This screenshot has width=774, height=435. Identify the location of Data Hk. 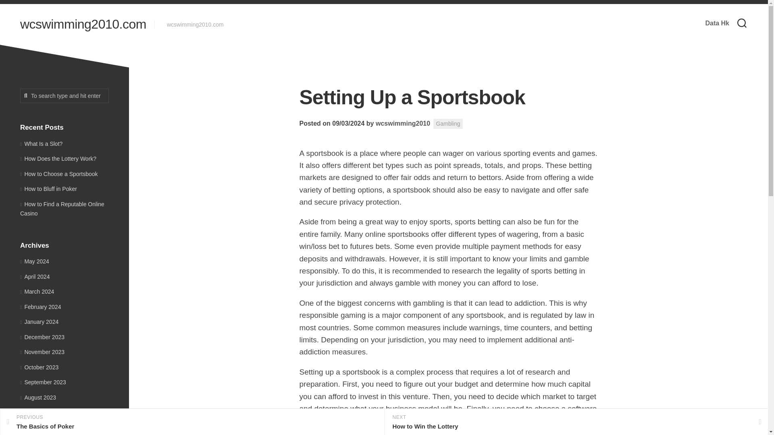
(40, 307).